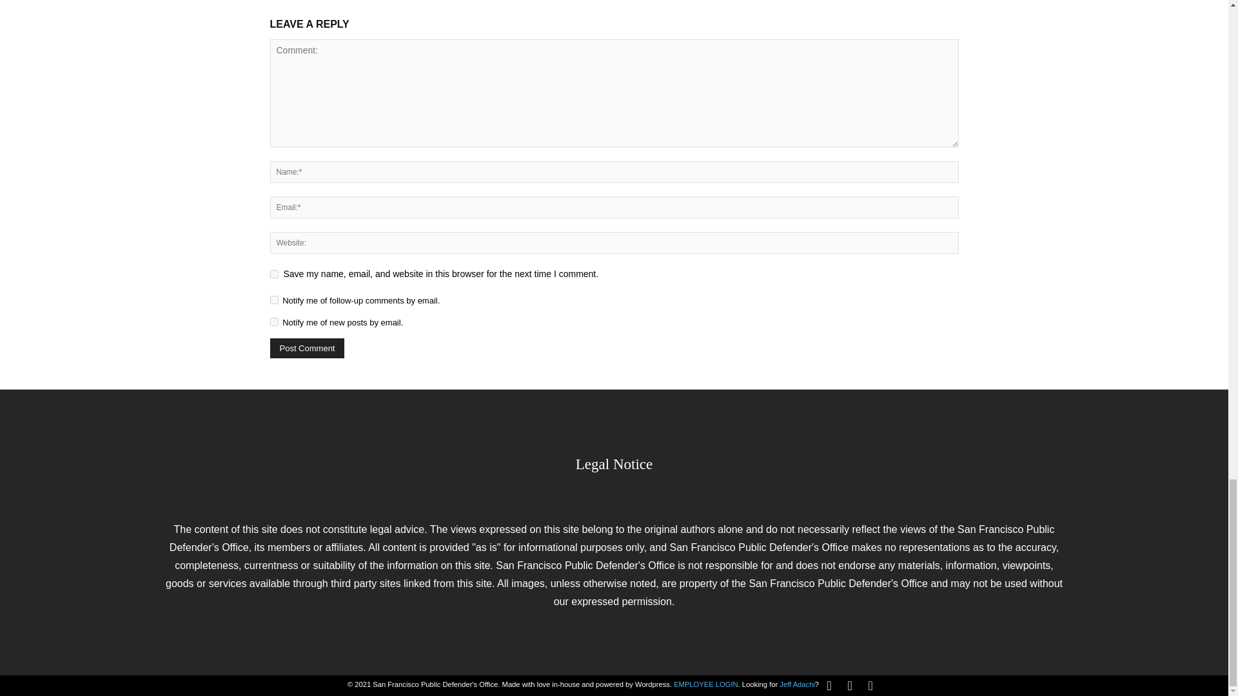 The image size is (1238, 696). Describe the element at coordinates (273, 275) in the screenshot. I see `yes` at that location.